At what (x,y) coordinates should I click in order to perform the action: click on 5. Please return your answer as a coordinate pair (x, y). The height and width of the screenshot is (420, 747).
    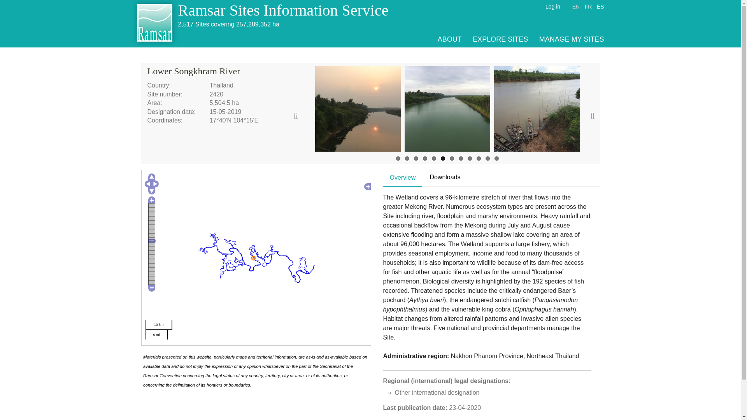
    Looking at the image, I should click on (434, 158).